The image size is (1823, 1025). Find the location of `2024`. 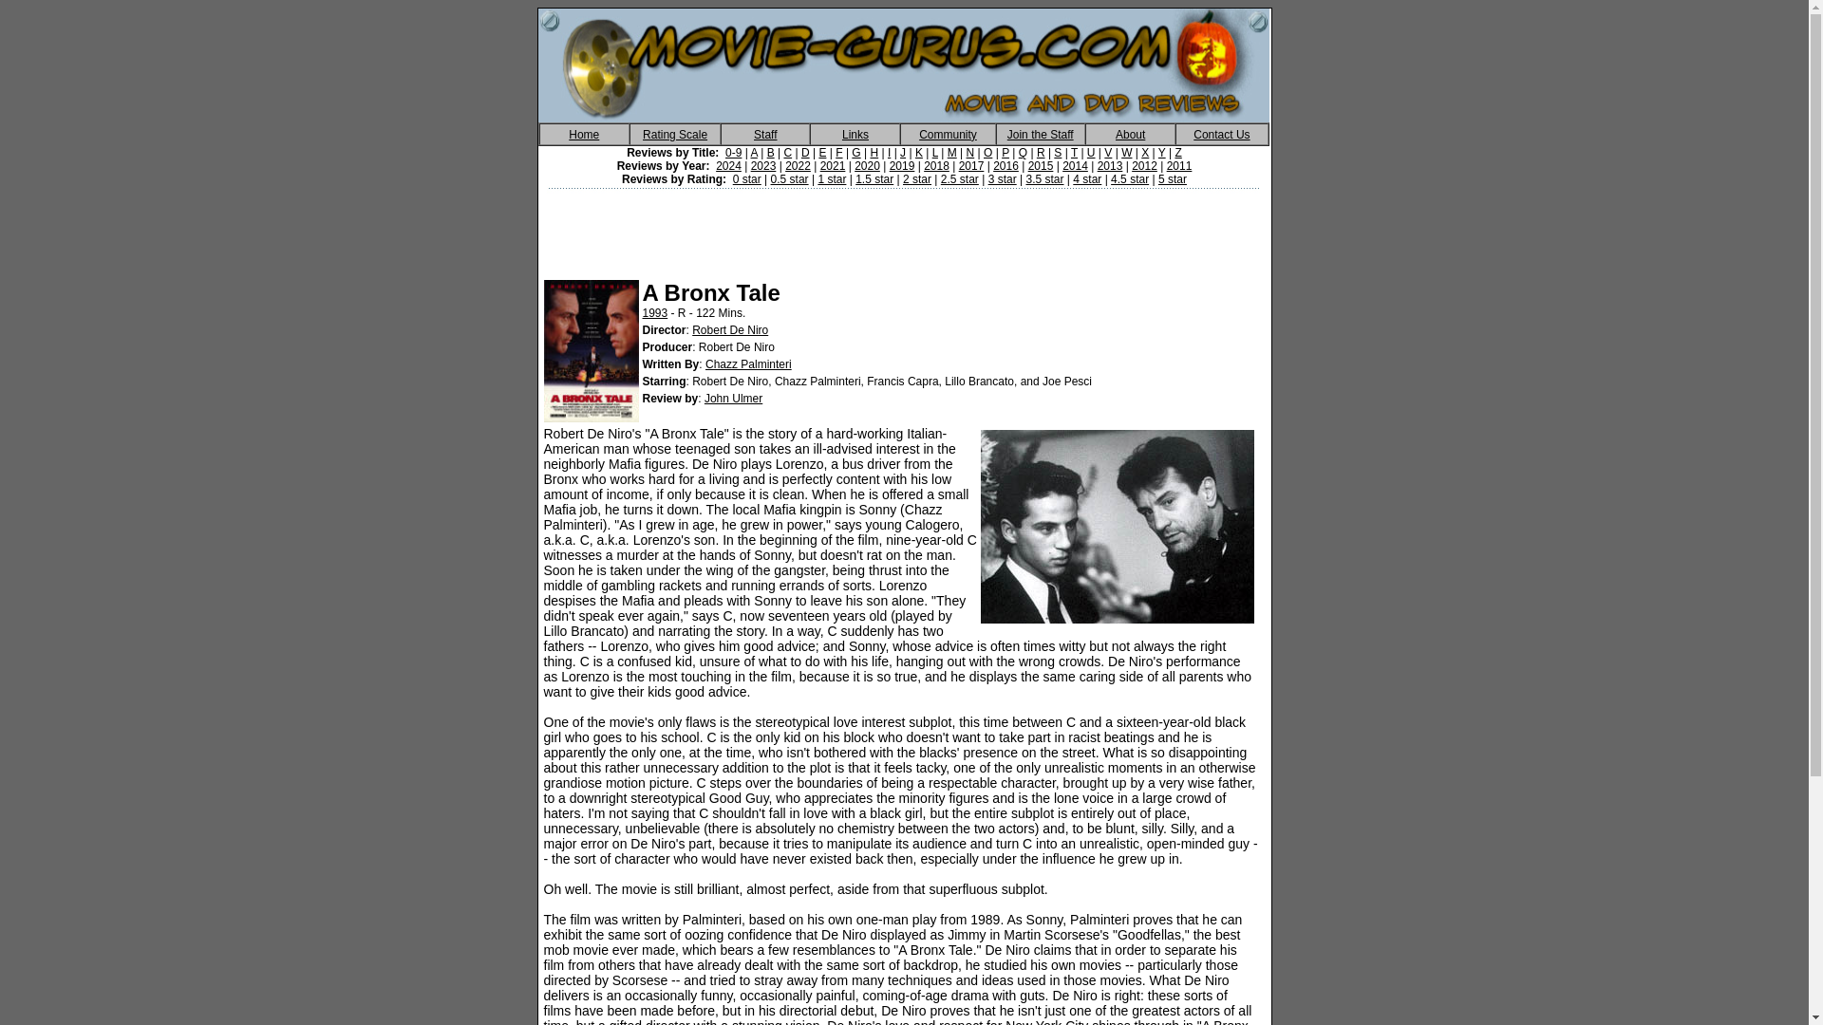

2024 is located at coordinates (729, 166).